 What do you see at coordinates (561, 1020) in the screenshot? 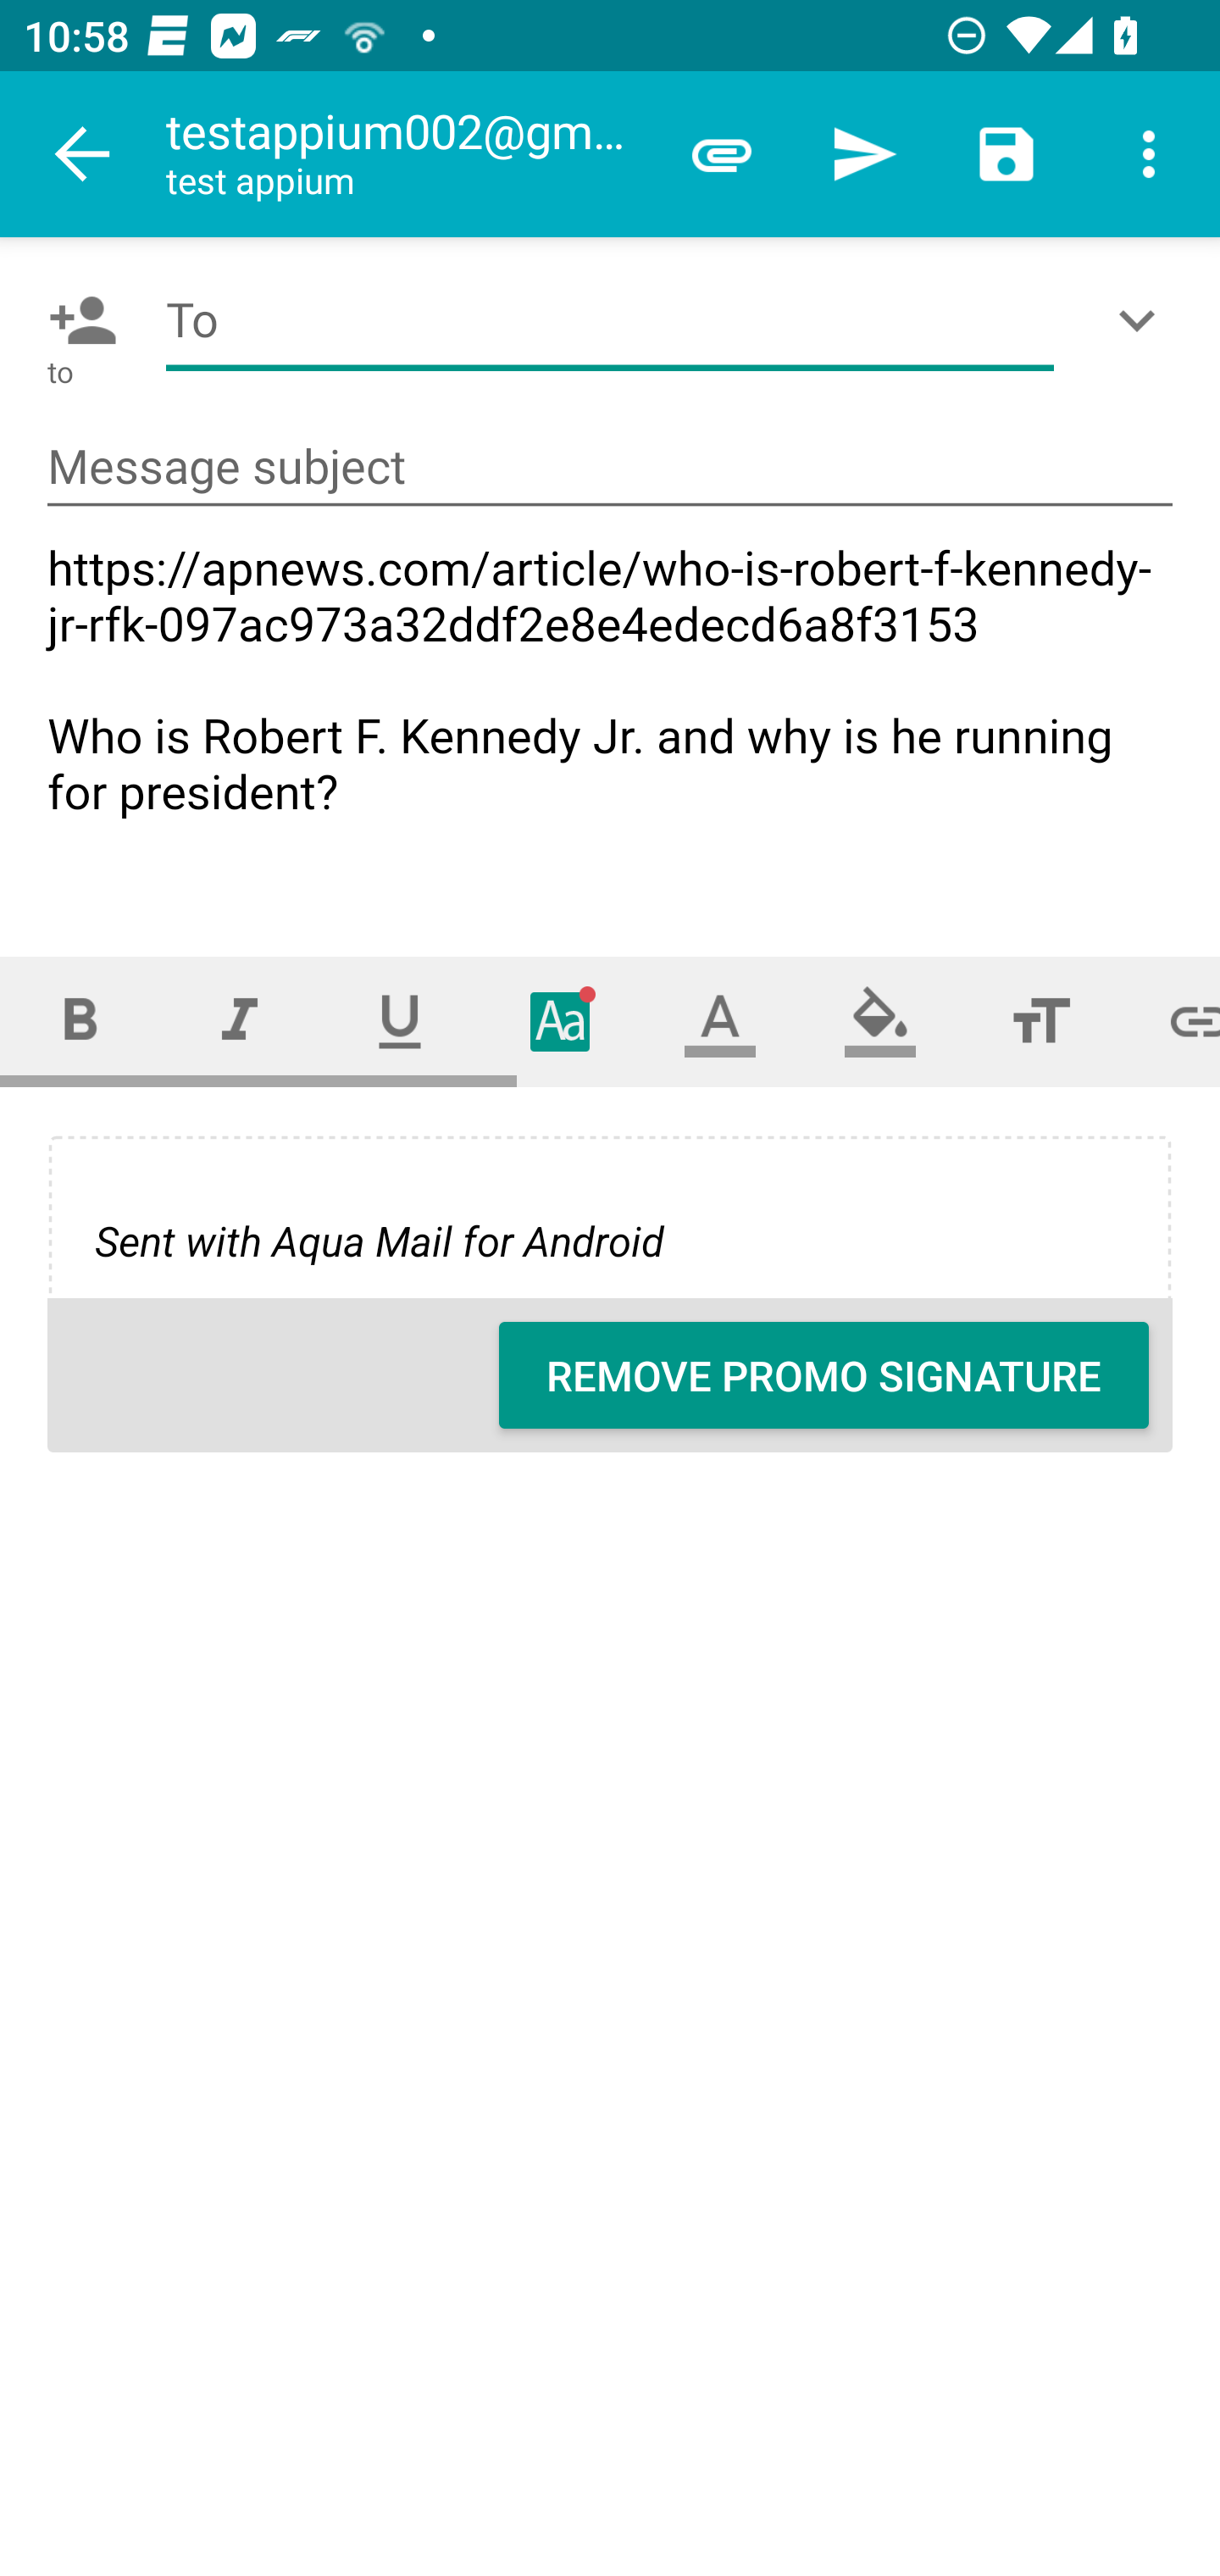
I see `Typeface (font)` at bounding box center [561, 1020].